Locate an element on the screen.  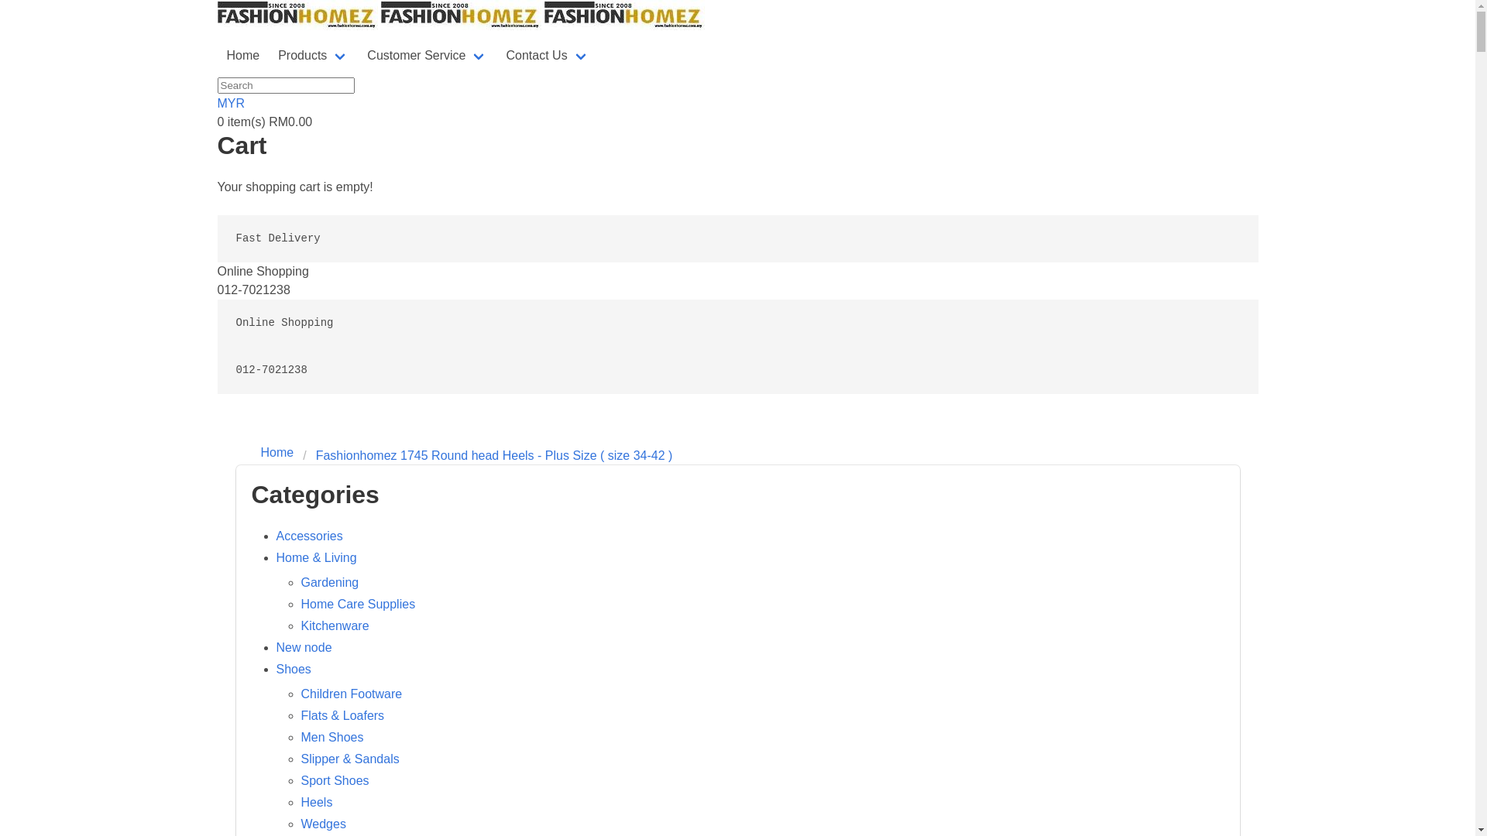
Home is located at coordinates (243, 56).